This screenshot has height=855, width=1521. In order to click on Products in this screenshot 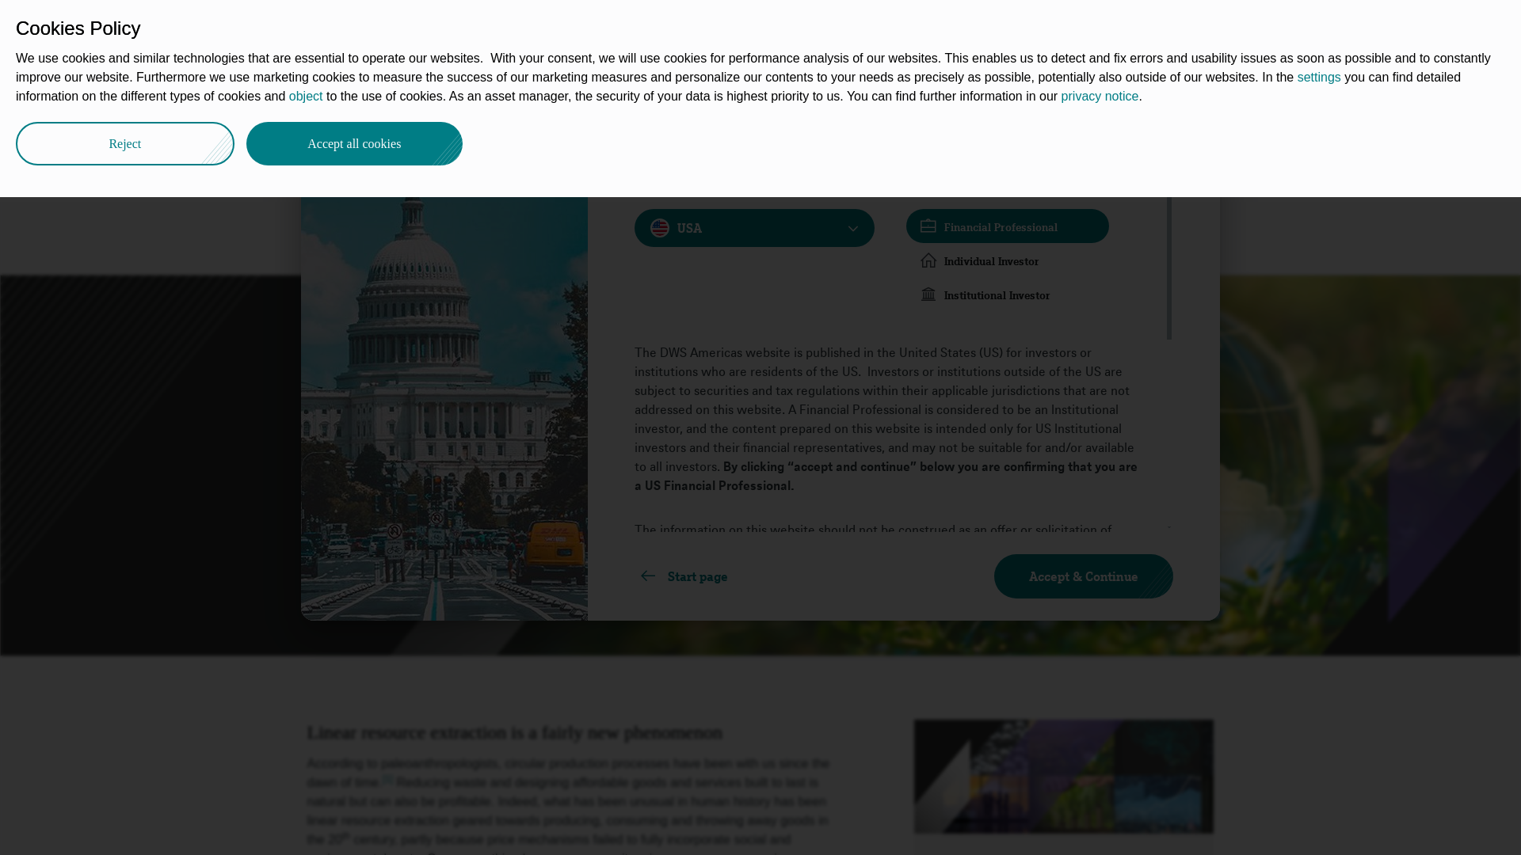, I will do `click(703, 25)`.